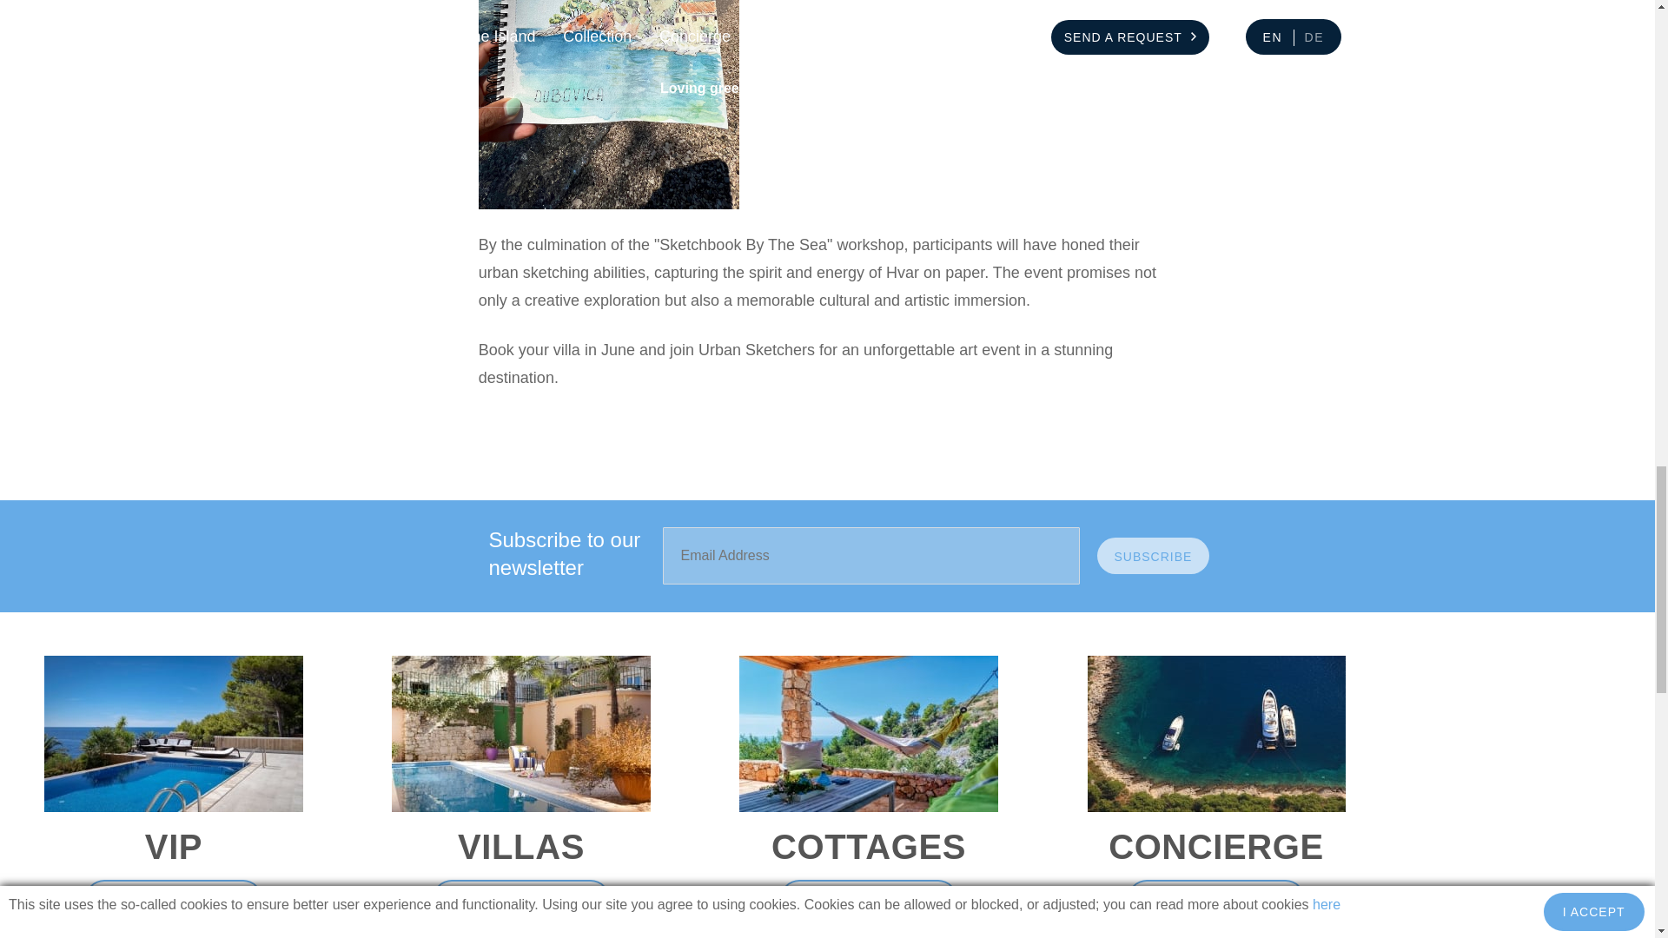 The height and width of the screenshot is (938, 1668). Describe the element at coordinates (173, 899) in the screenshot. I see `LEARN MORE` at that location.